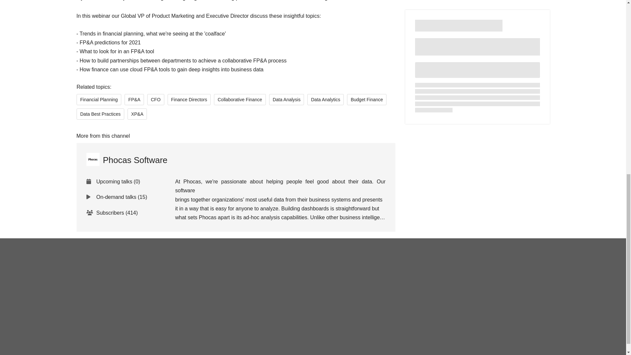 The height and width of the screenshot is (355, 631). Describe the element at coordinates (99, 99) in the screenshot. I see `Financial Planning` at that location.